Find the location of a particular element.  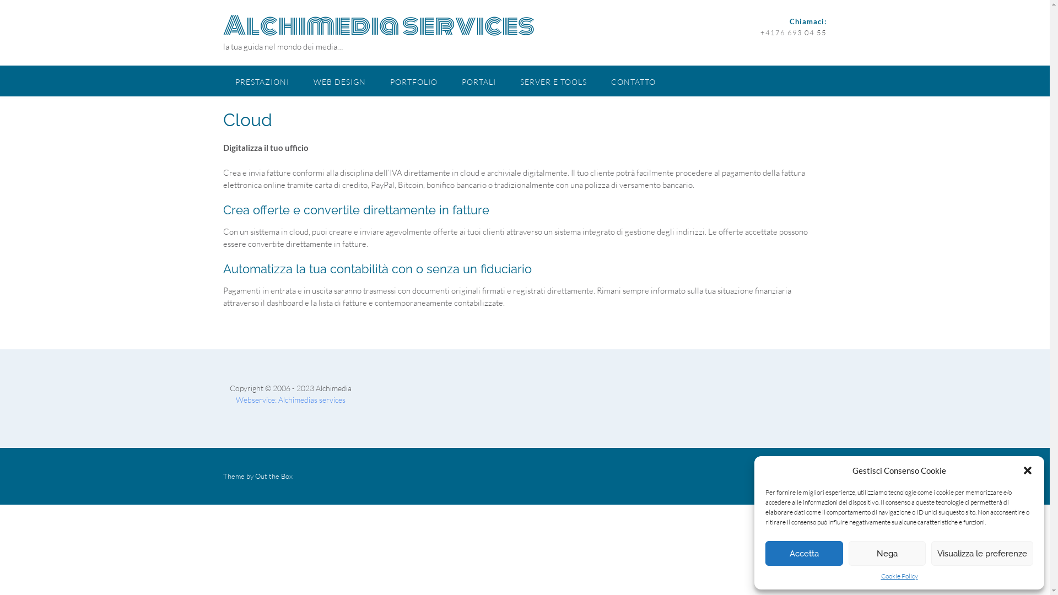

+4176 693 04 55 is located at coordinates (793, 32).